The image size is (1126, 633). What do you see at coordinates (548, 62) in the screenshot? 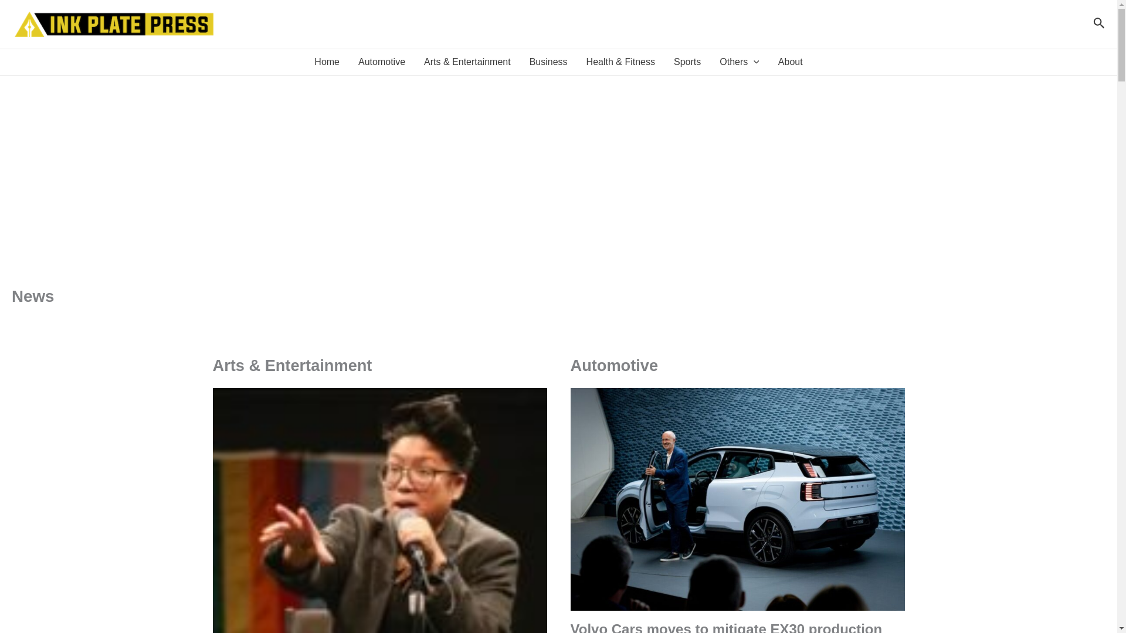
I see `Business` at bounding box center [548, 62].